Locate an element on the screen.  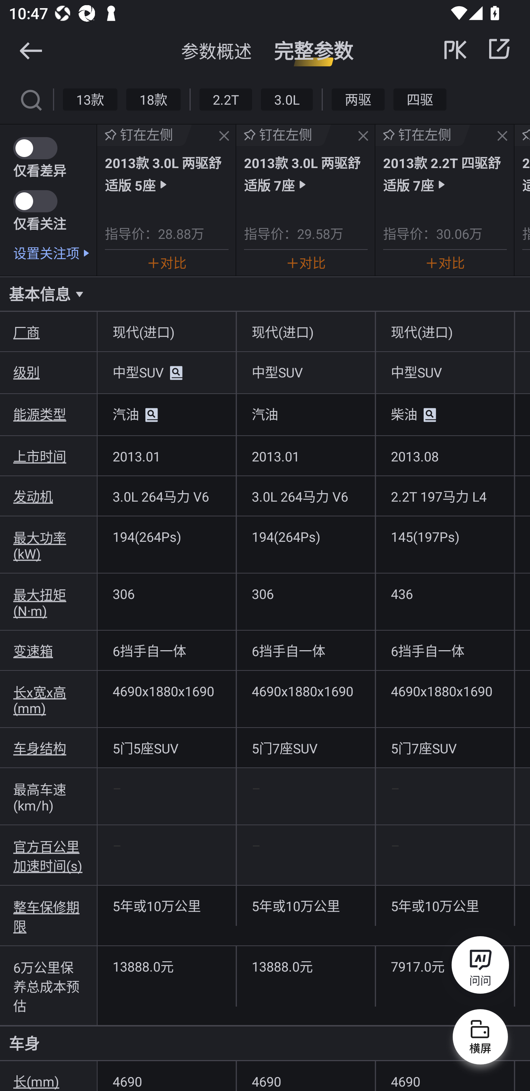
5门5座SUV is located at coordinates (166, 747).